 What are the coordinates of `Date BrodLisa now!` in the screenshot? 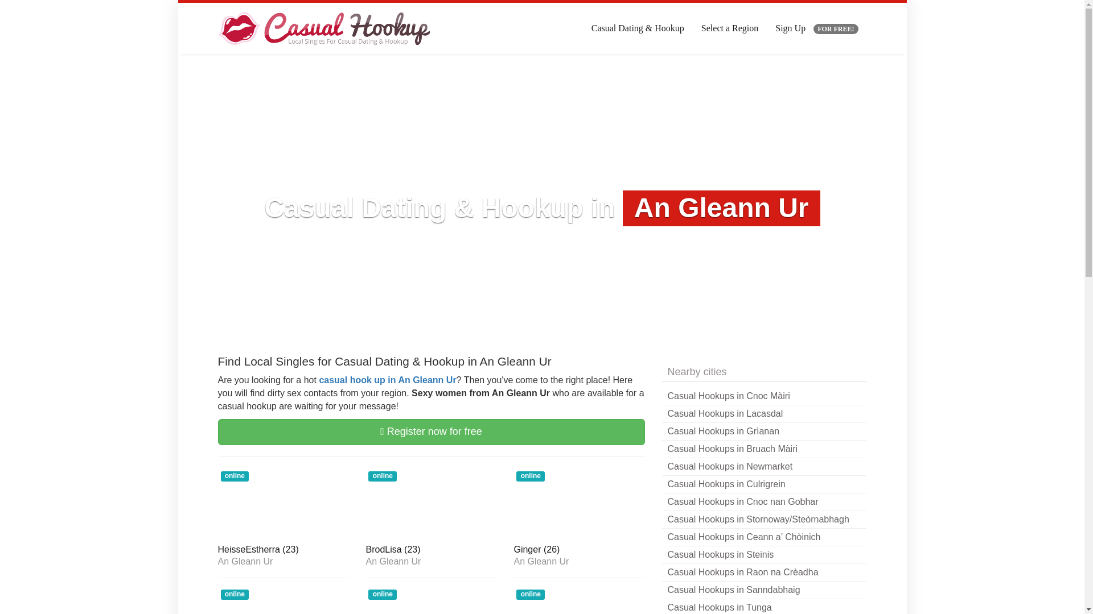 It's located at (430, 550).